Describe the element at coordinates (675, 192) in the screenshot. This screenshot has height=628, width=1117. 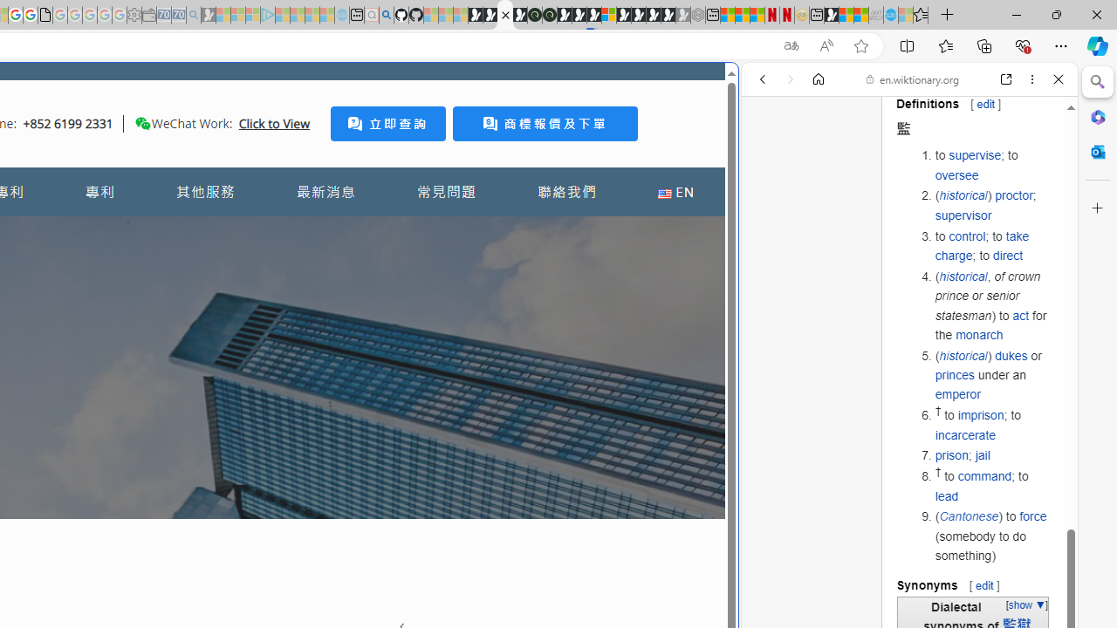
I see `EN` at that location.